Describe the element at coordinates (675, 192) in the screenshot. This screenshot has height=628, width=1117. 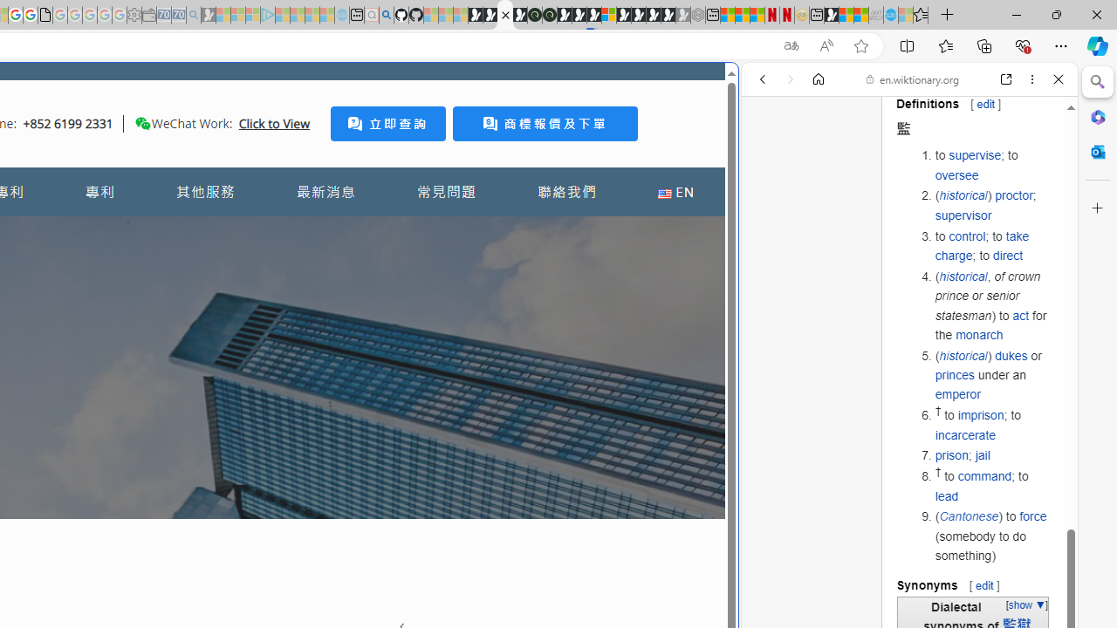
I see `EN` at that location.